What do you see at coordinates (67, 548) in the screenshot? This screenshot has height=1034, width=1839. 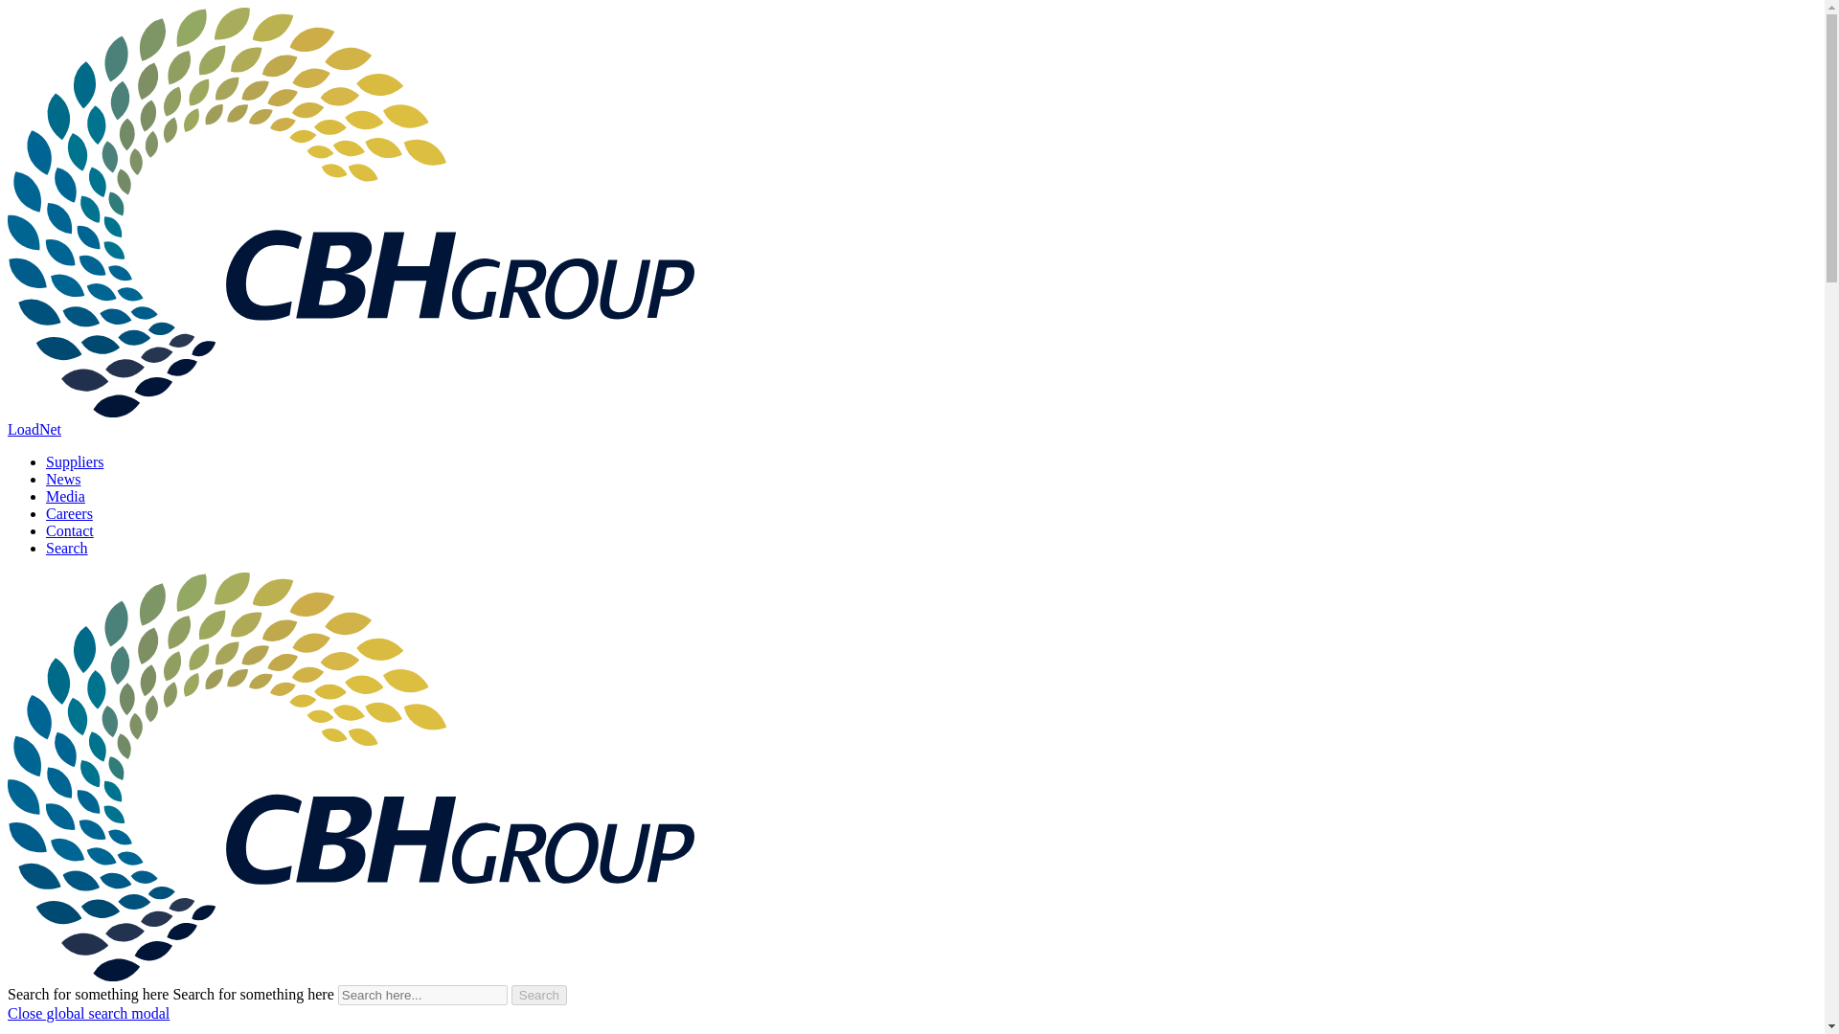 I see `Search` at bounding box center [67, 548].